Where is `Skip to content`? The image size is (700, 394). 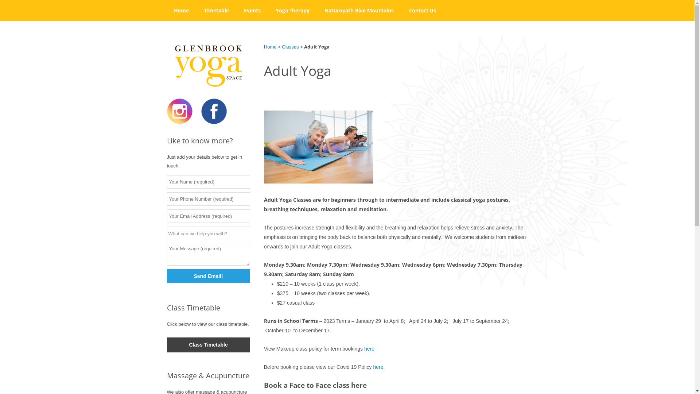
Skip to content is located at coordinates (347, 0).